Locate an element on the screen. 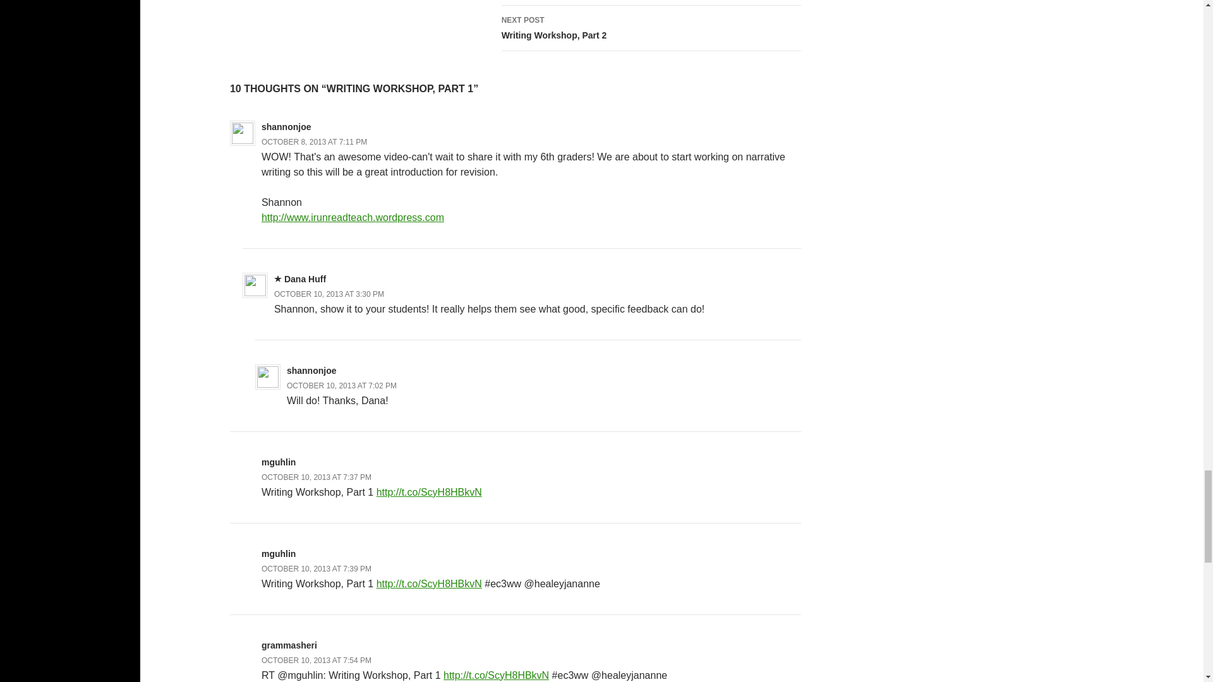  shannonjoe is located at coordinates (287, 127).